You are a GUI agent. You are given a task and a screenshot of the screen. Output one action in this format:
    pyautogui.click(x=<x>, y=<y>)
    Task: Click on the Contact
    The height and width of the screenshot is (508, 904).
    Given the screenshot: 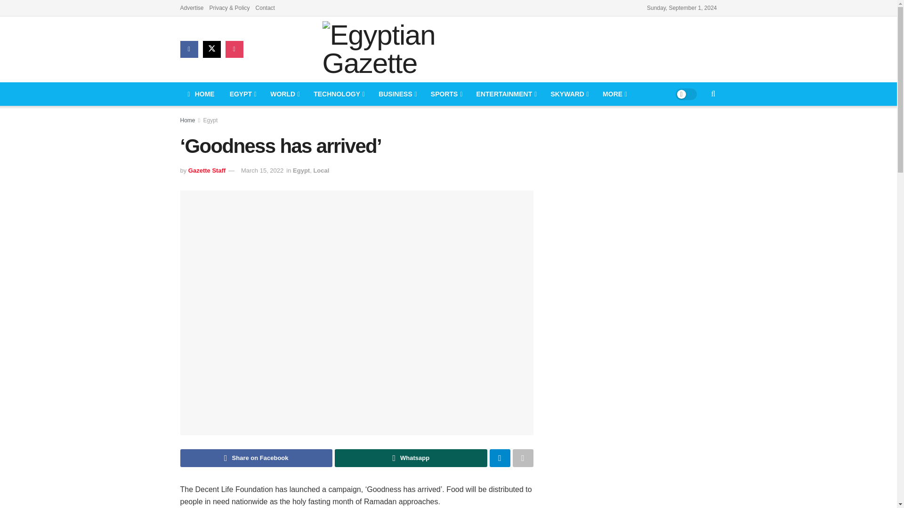 What is the action you would take?
    pyautogui.click(x=265, y=8)
    